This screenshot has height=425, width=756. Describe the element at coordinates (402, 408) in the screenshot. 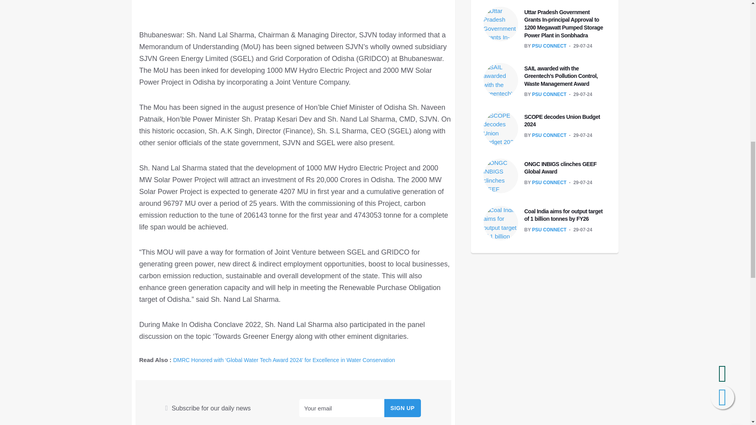

I see `Sign Up` at that location.